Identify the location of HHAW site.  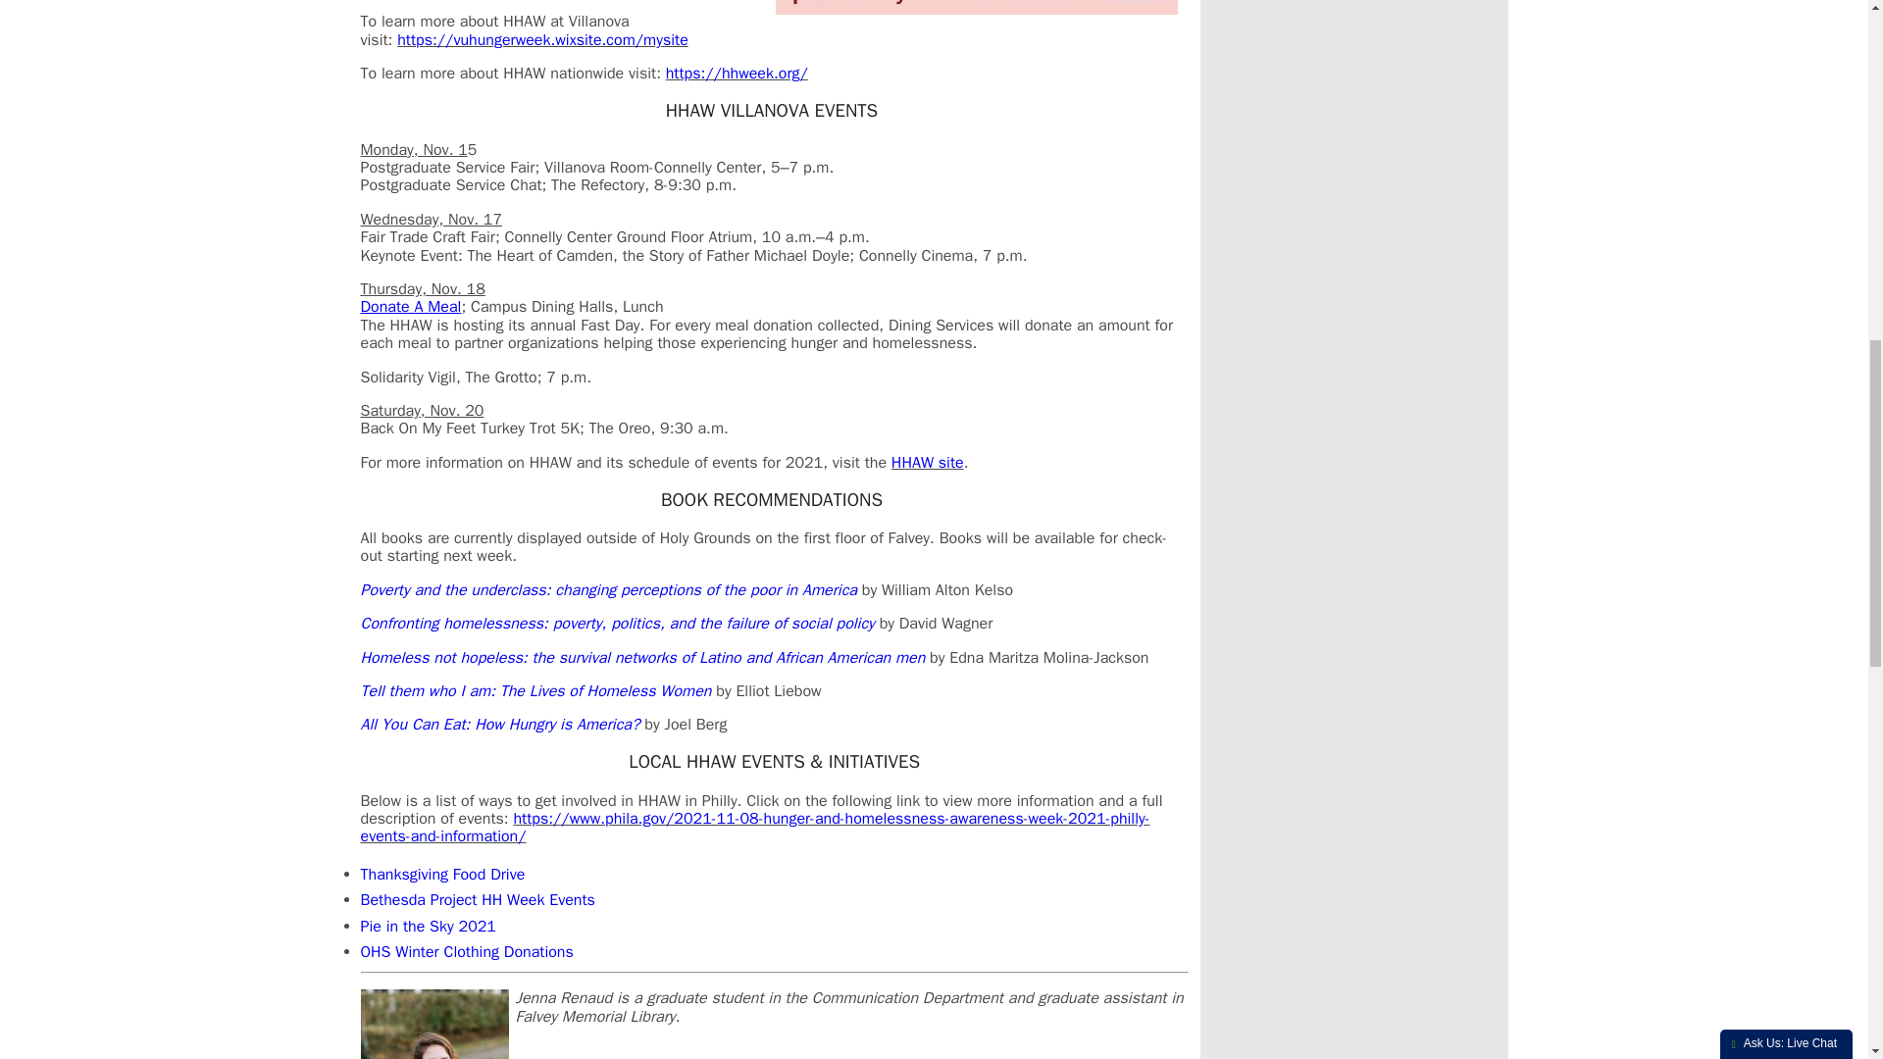
(928, 463).